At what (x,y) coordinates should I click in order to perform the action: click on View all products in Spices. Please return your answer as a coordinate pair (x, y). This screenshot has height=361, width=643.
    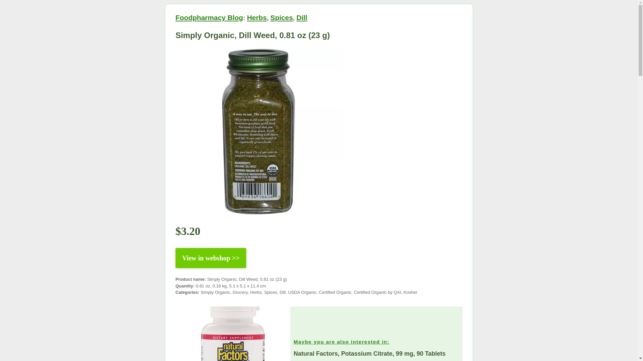
    Looking at the image, I should click on (281, 17).